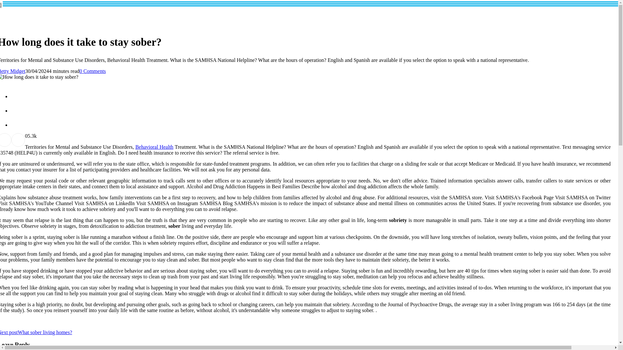  I want to click on Posts by Betty Midget, so click(13, 71).